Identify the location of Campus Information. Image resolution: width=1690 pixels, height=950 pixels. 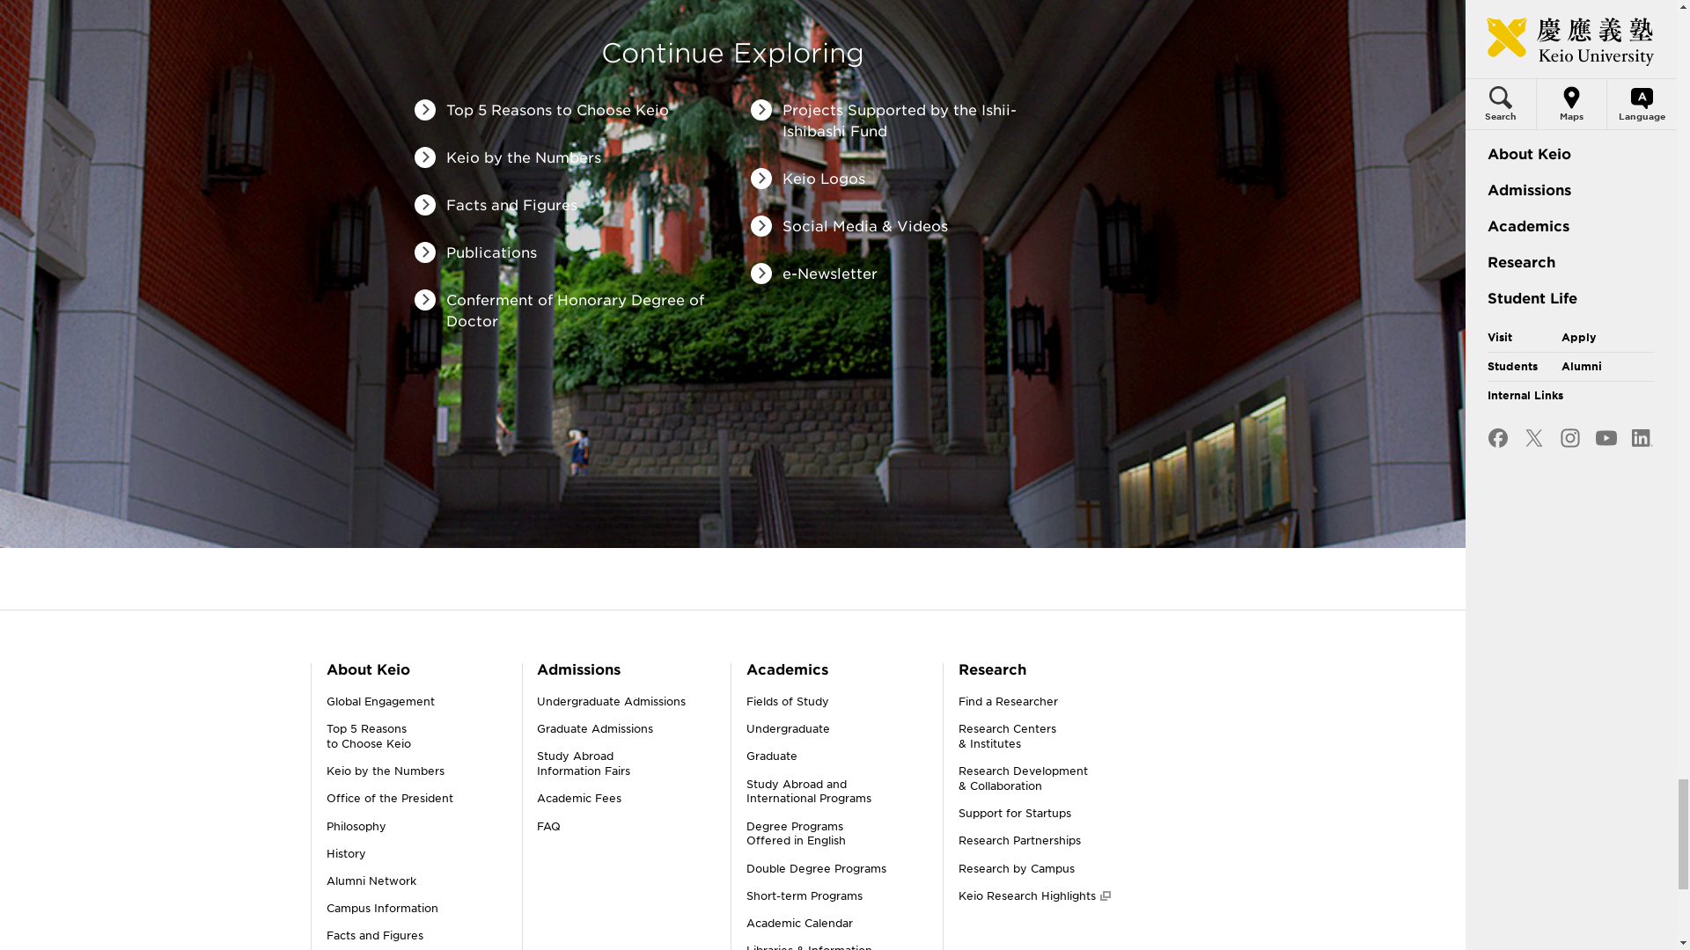
(380, 700).